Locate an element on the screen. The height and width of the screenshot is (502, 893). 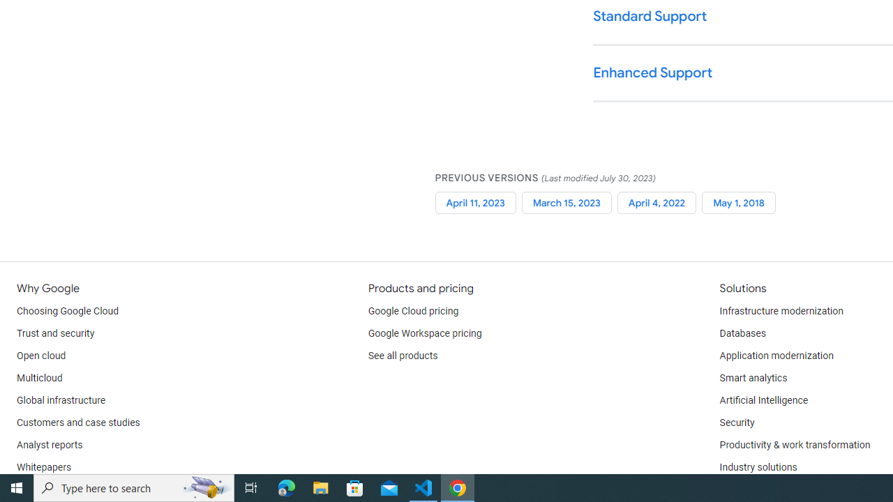
Infrastructure modernization is located at coordinates (781, 311).